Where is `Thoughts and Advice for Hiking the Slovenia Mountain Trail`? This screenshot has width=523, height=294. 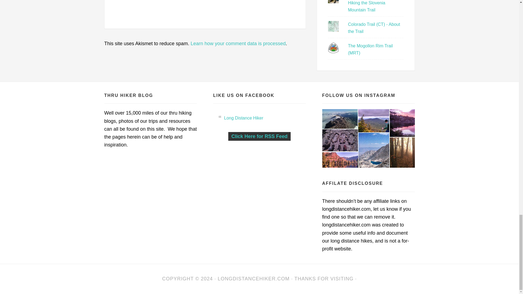 Thoughts and Advice for Hiking the Slovenia Mountain Trail is located at coordinates (371, 6).